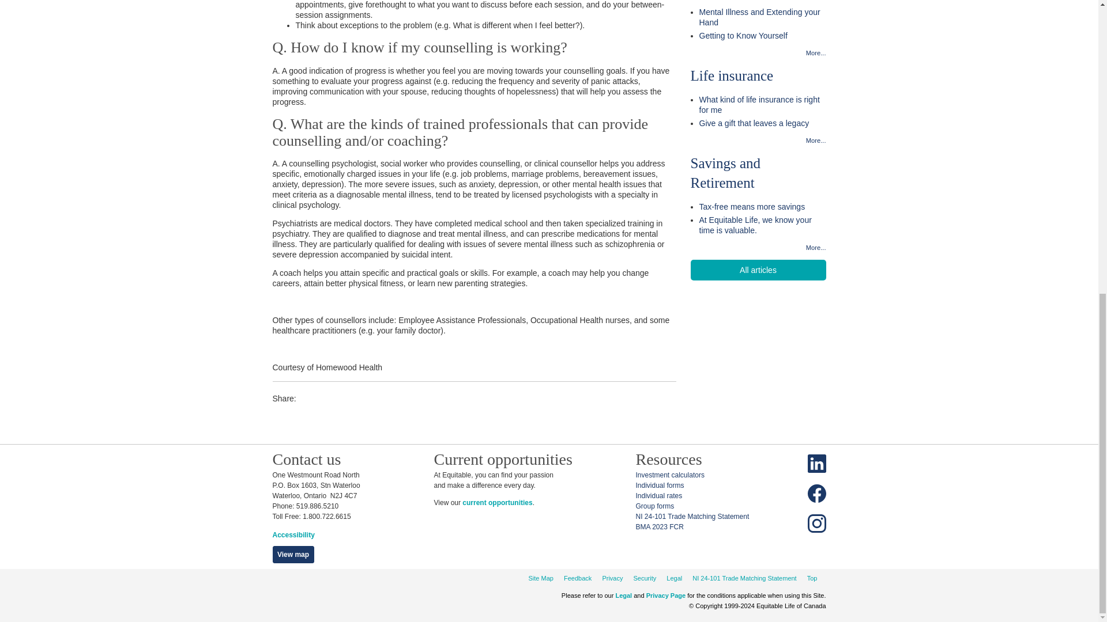 This screenshot has height=622, width=1107. I want to click on More..., so click(758, 53).